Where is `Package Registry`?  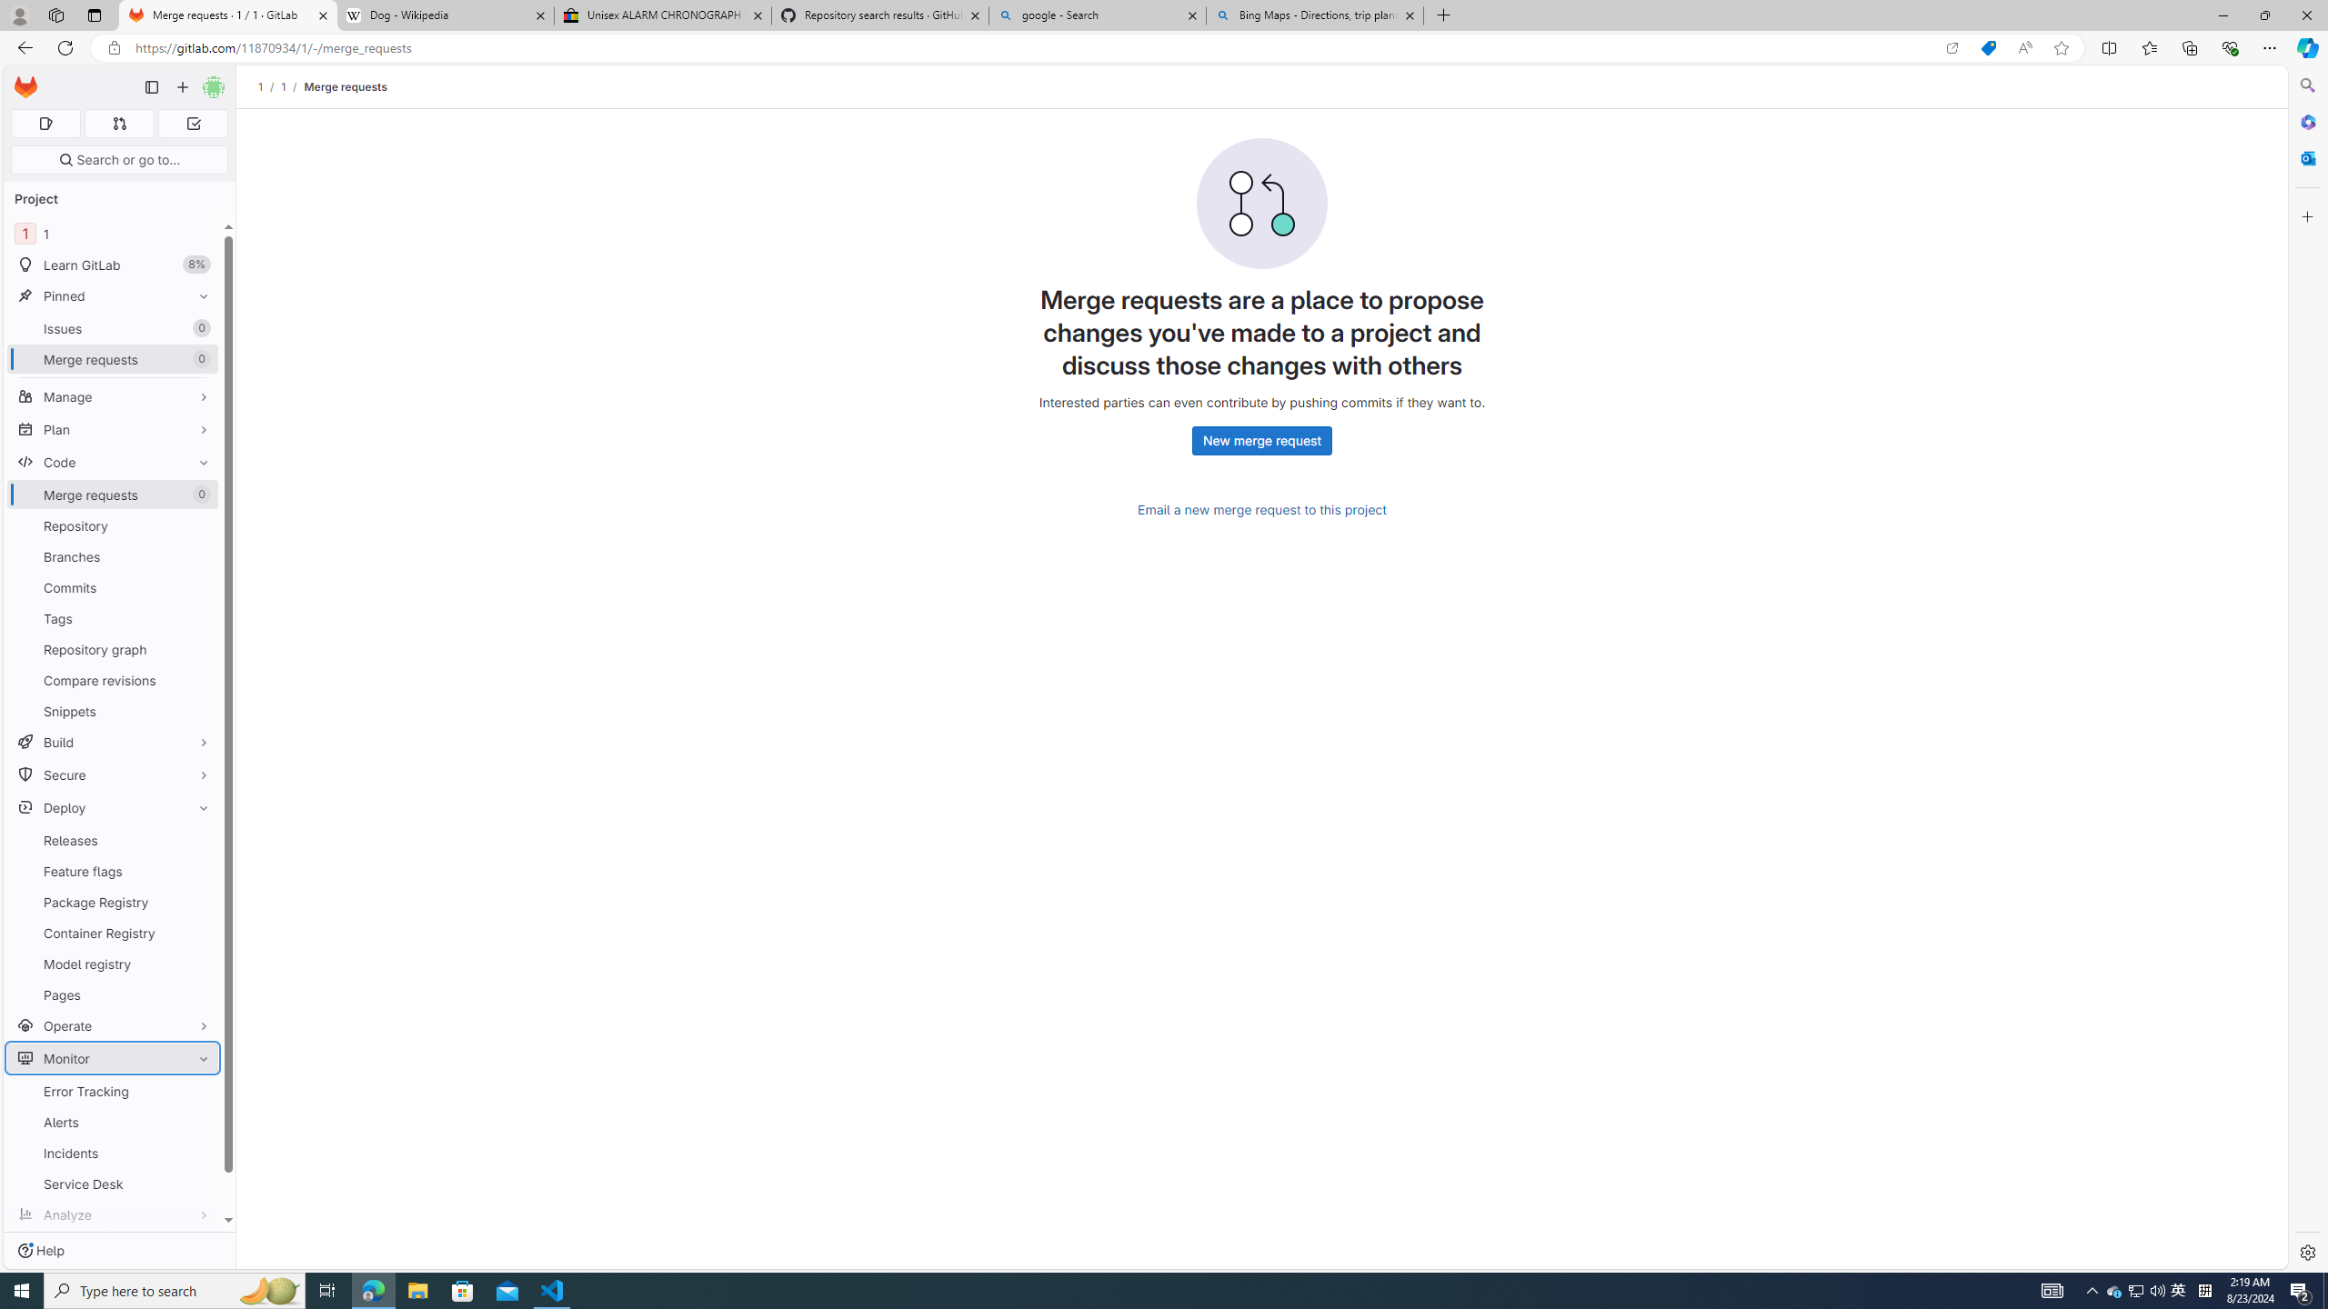
Package Registry is located at coordinates (113, 902).